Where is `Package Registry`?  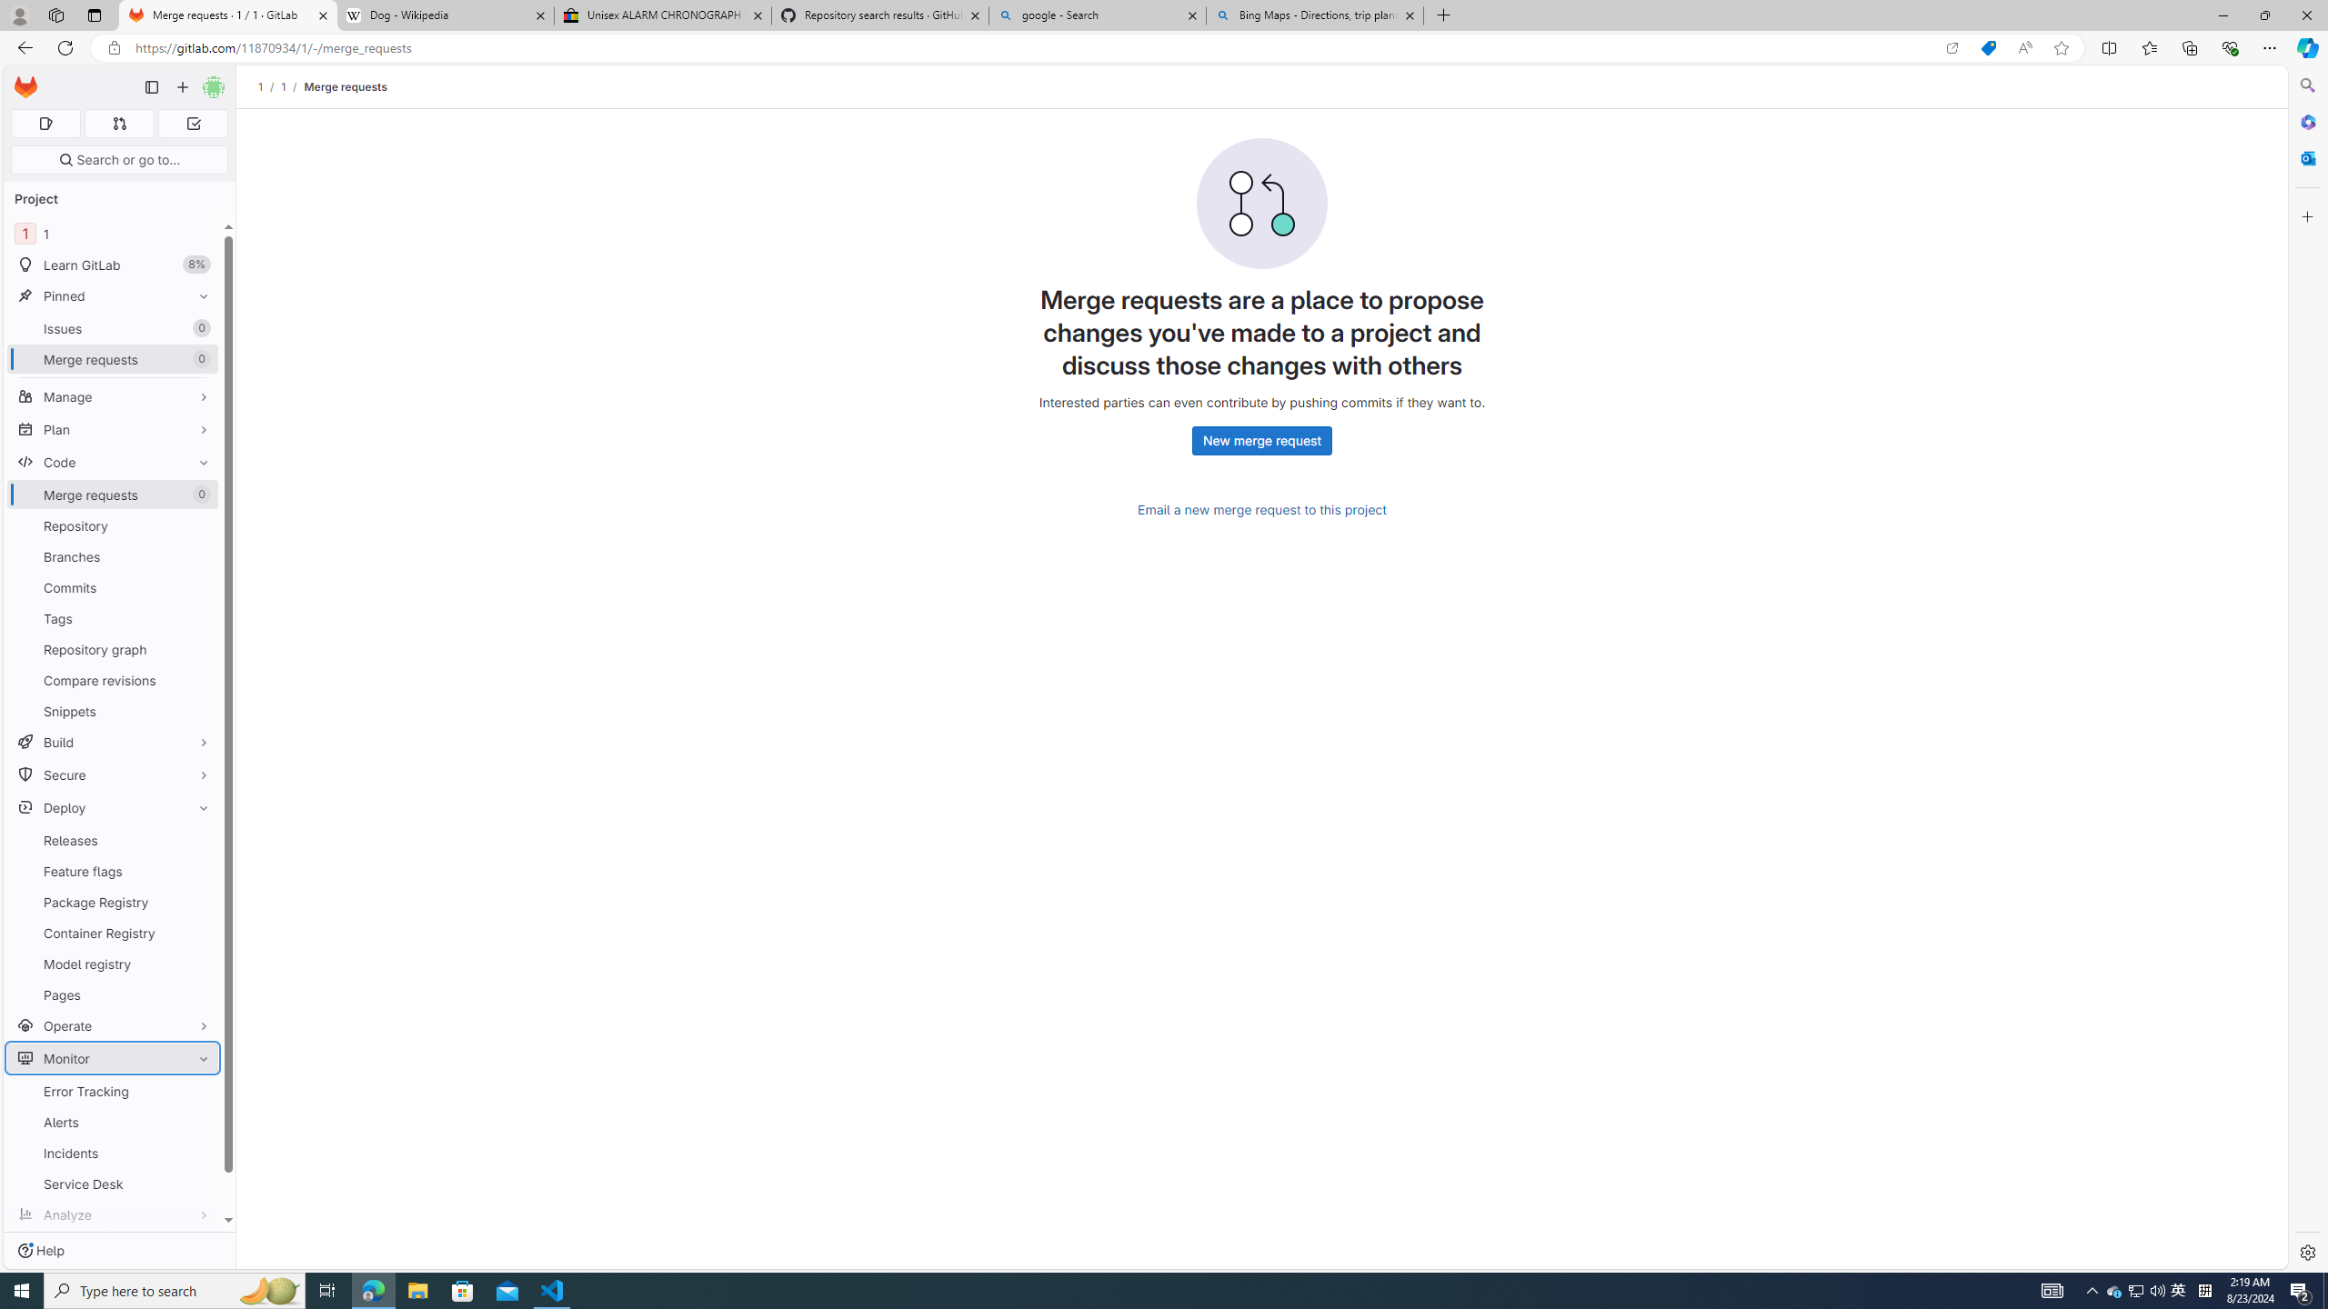
Package Registry is located at coordinates (113, 902).